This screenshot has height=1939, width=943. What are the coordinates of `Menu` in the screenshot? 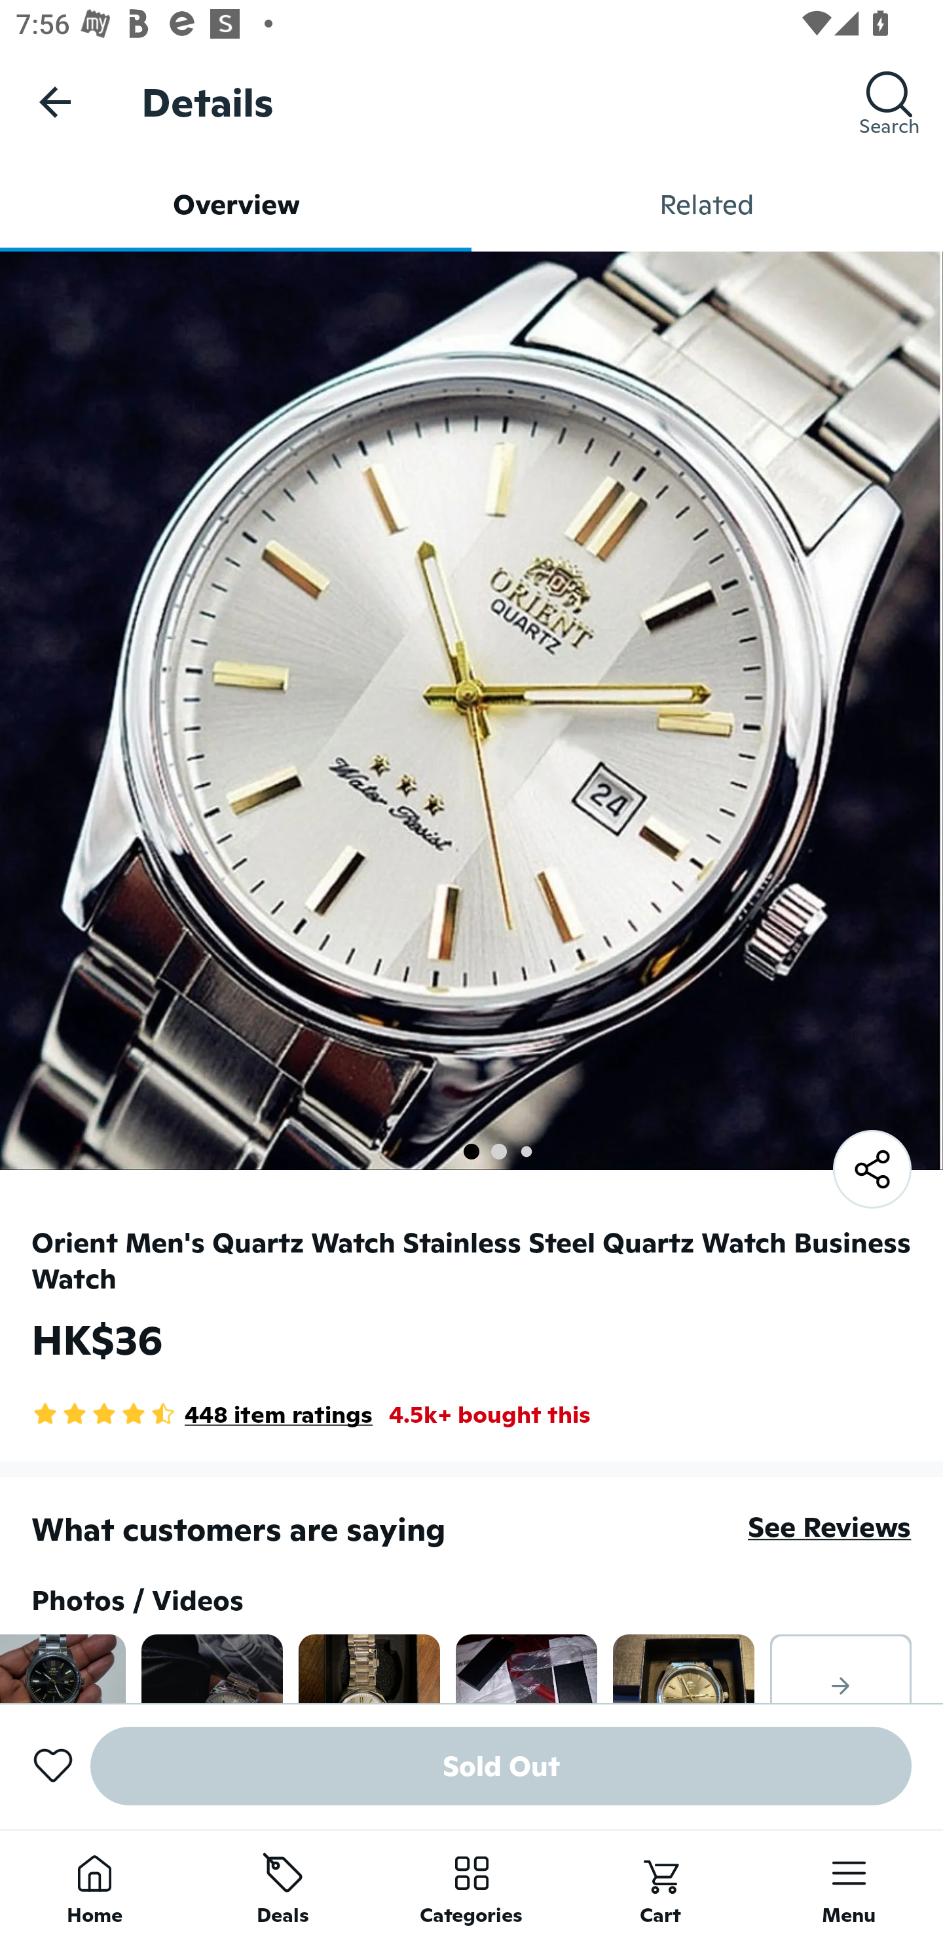 It's located at (849, 1884).